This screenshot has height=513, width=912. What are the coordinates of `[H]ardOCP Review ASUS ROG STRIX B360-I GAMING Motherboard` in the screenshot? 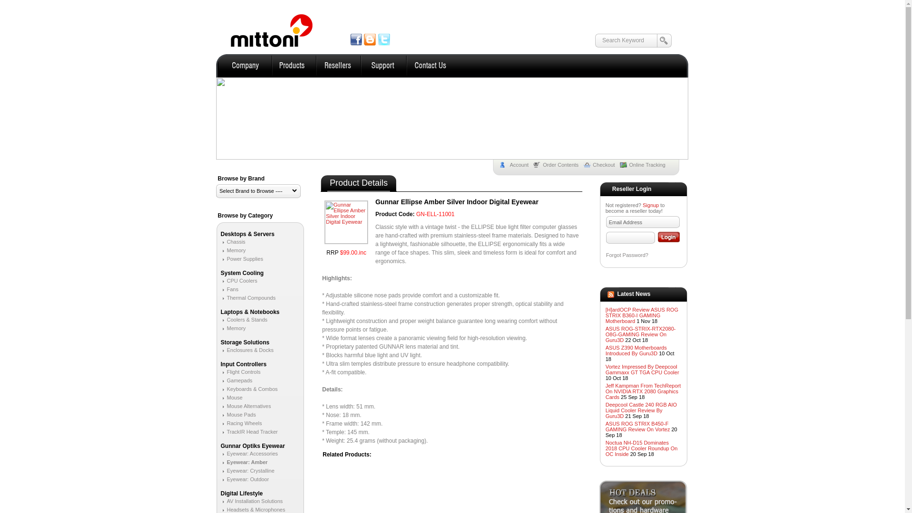 It's located at (642, 315).